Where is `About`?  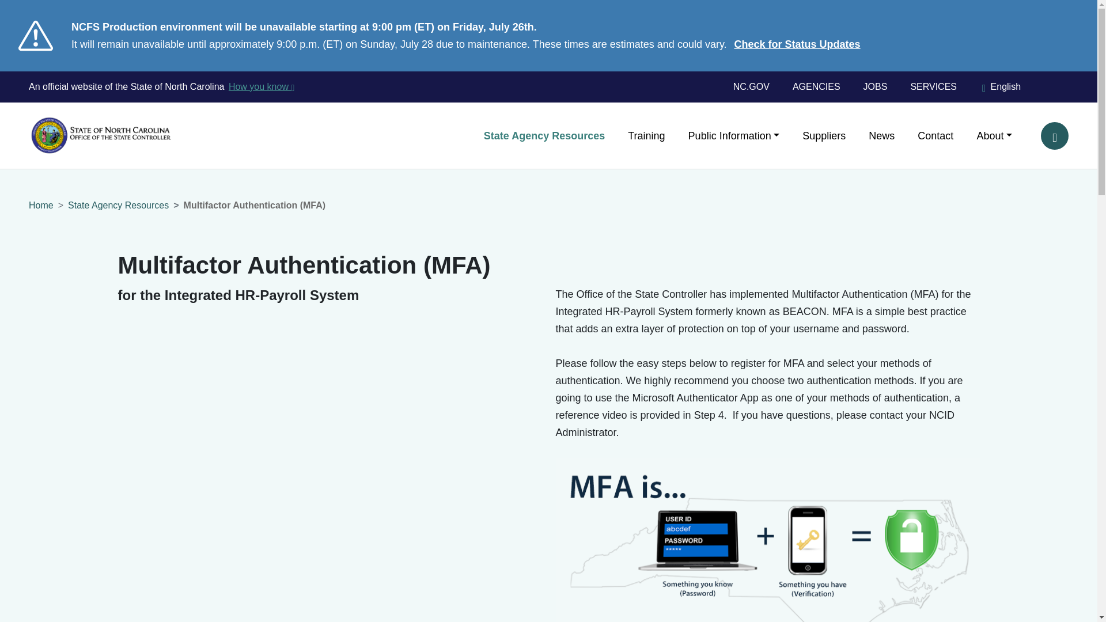 About is located at coordinates (988, 135).